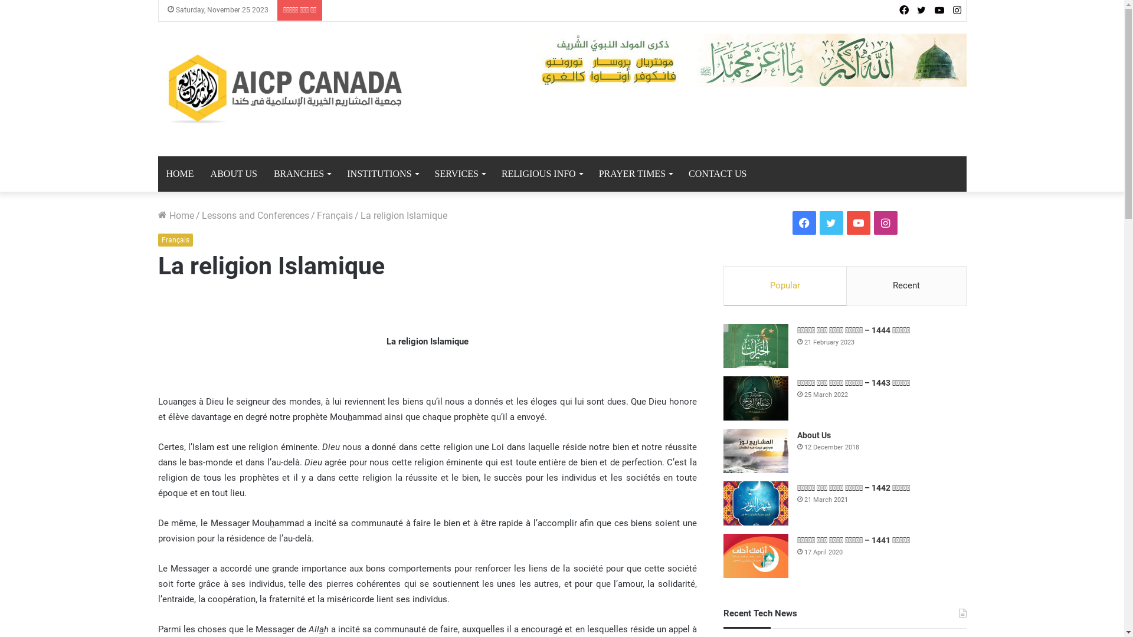 This screenshot has width=1133, height=637. I want to click on BRANCHES, so click(302, 174).